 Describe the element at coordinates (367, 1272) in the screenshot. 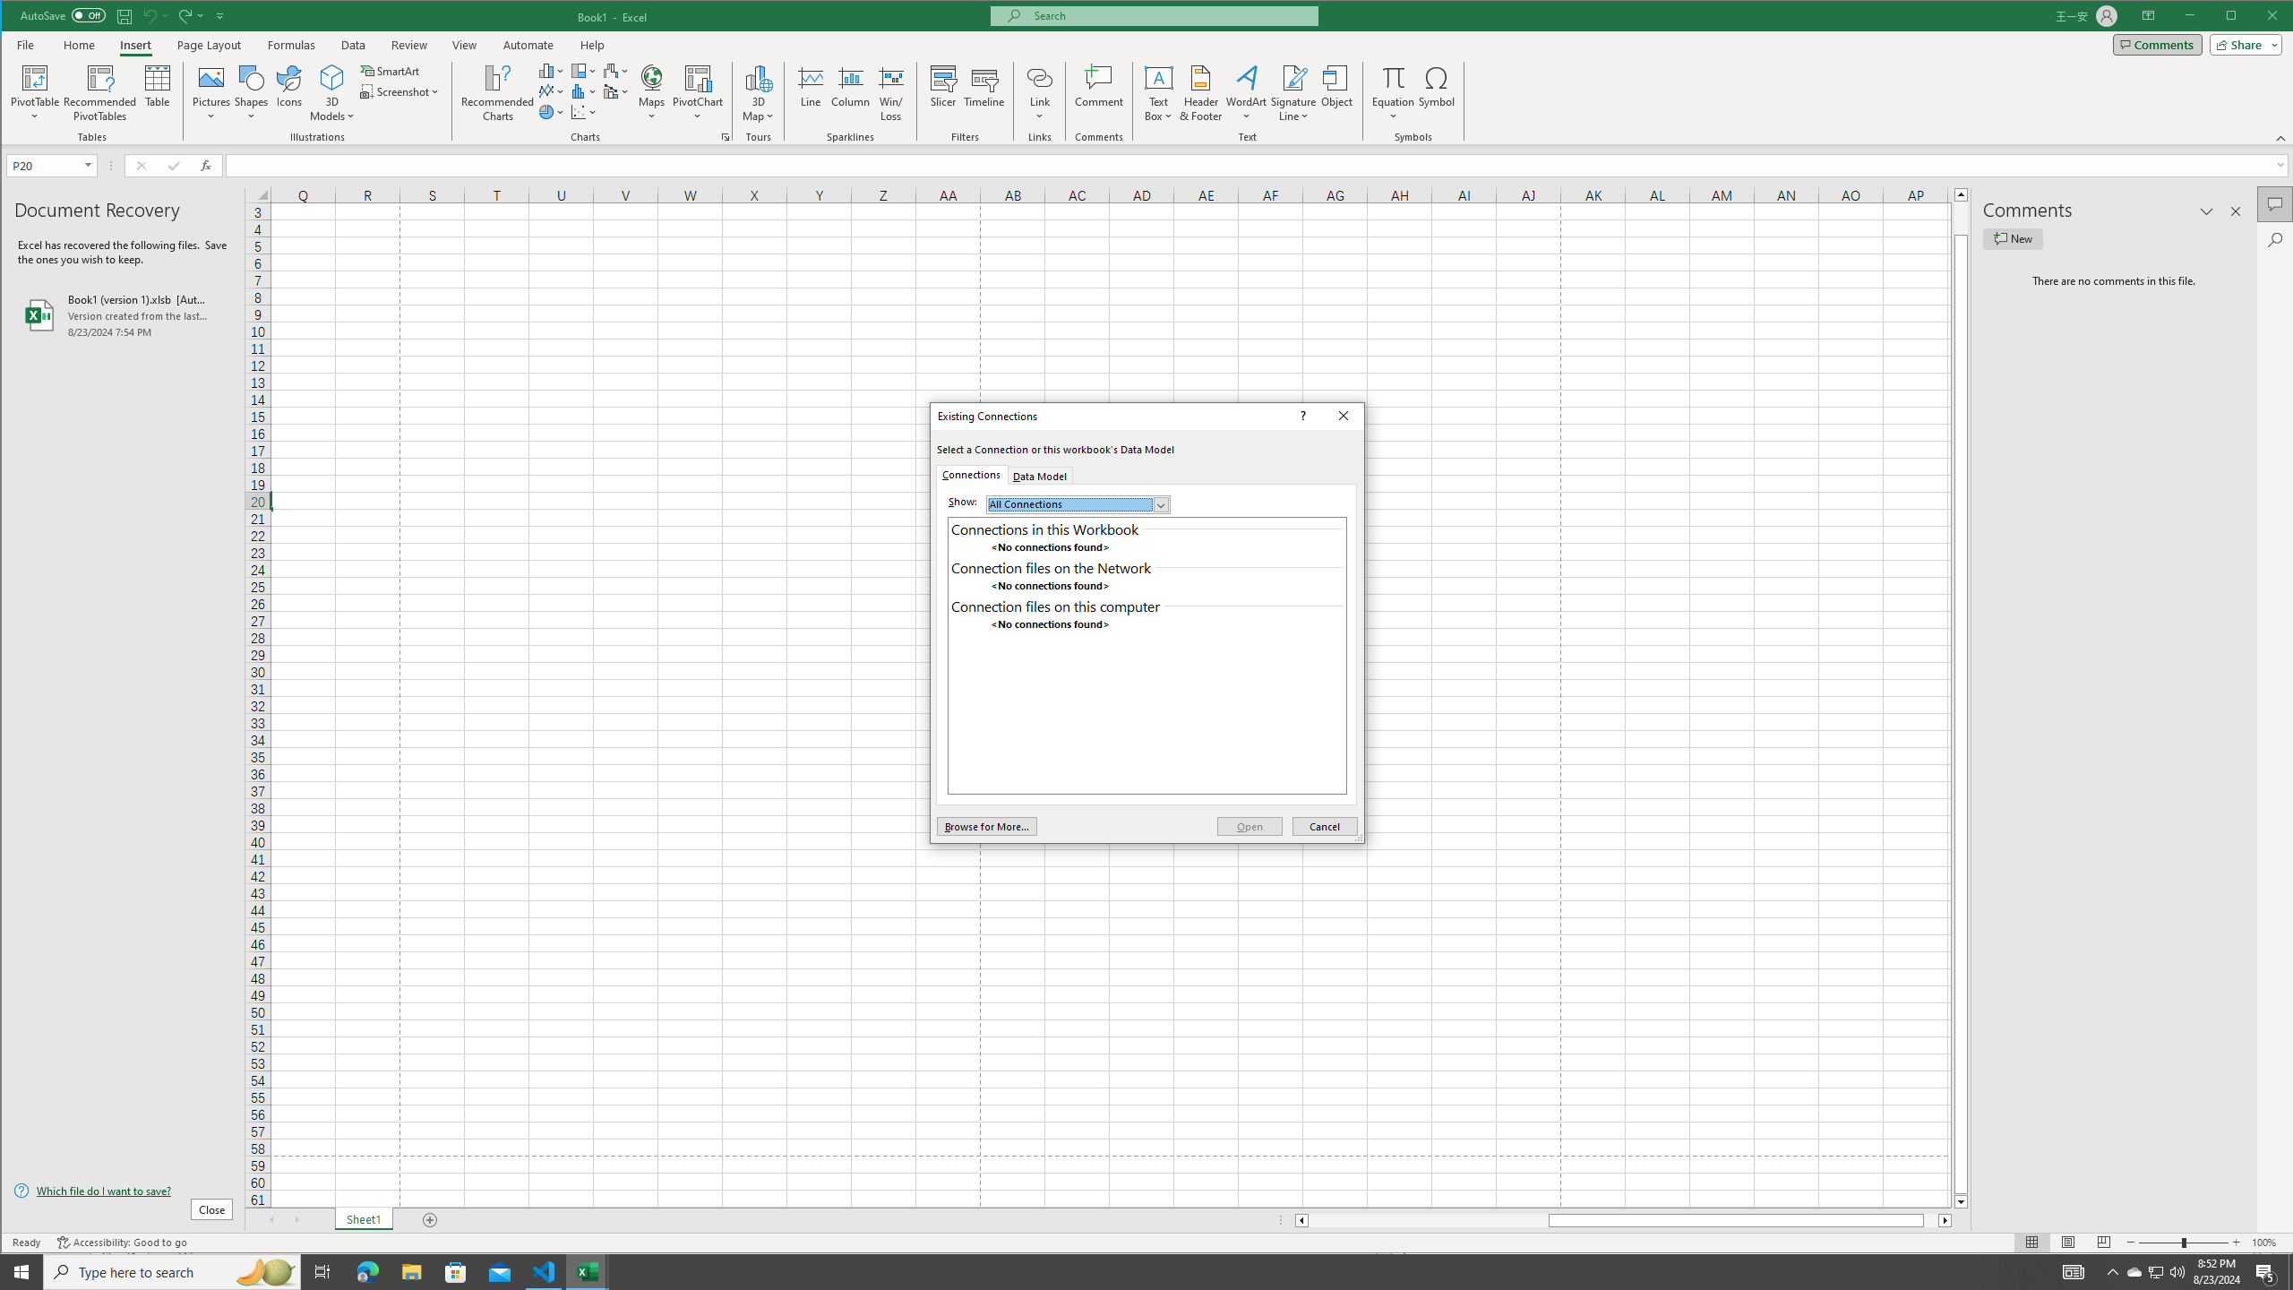

I see `Microsoft Edge` at that location.